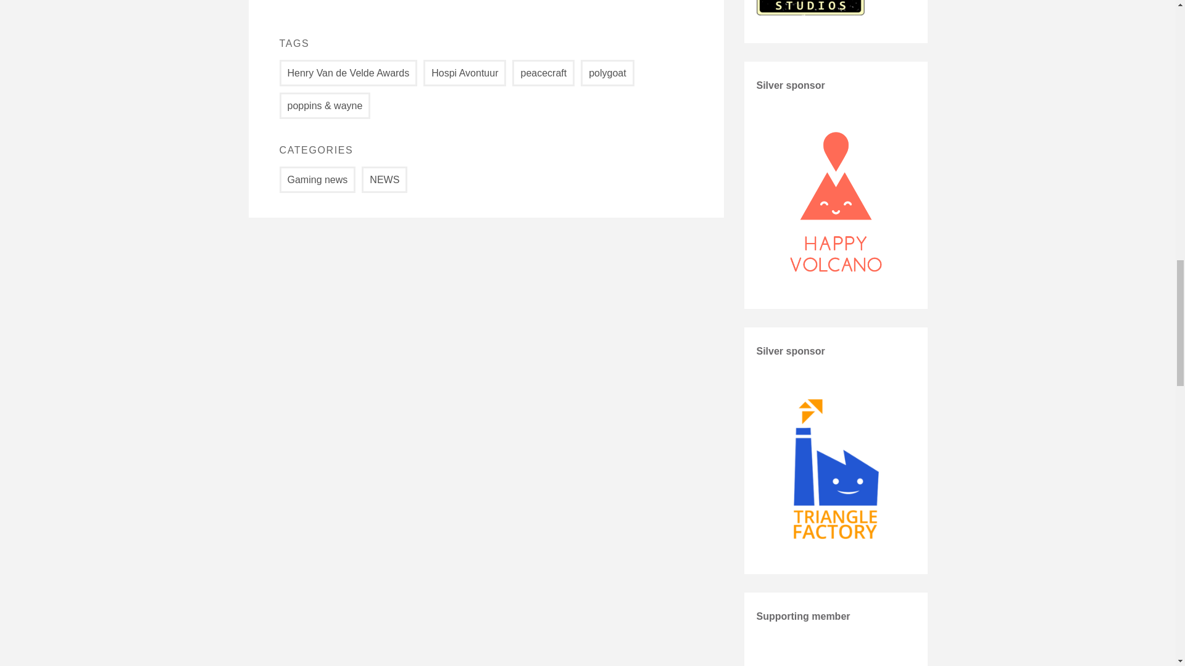 This screenshot has width=1185, height=666. I want to click on peacecraft, so click(543, 73).